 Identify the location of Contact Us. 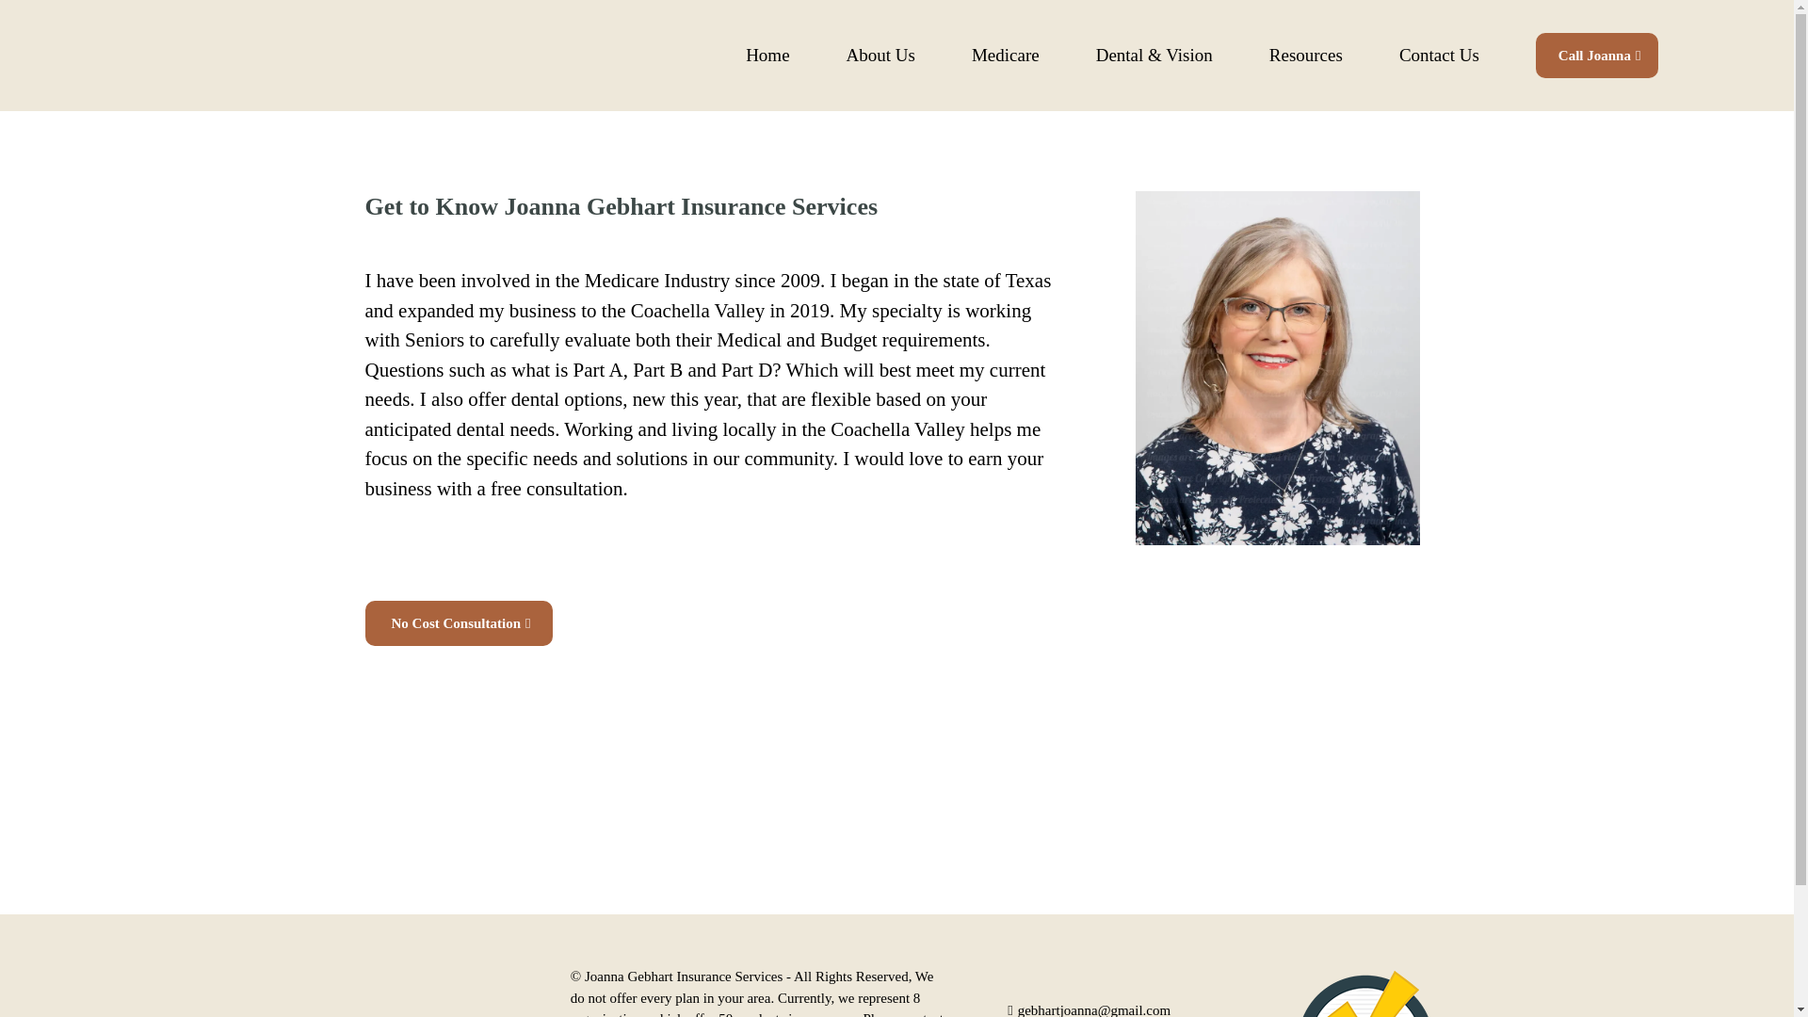
(1439, 55).